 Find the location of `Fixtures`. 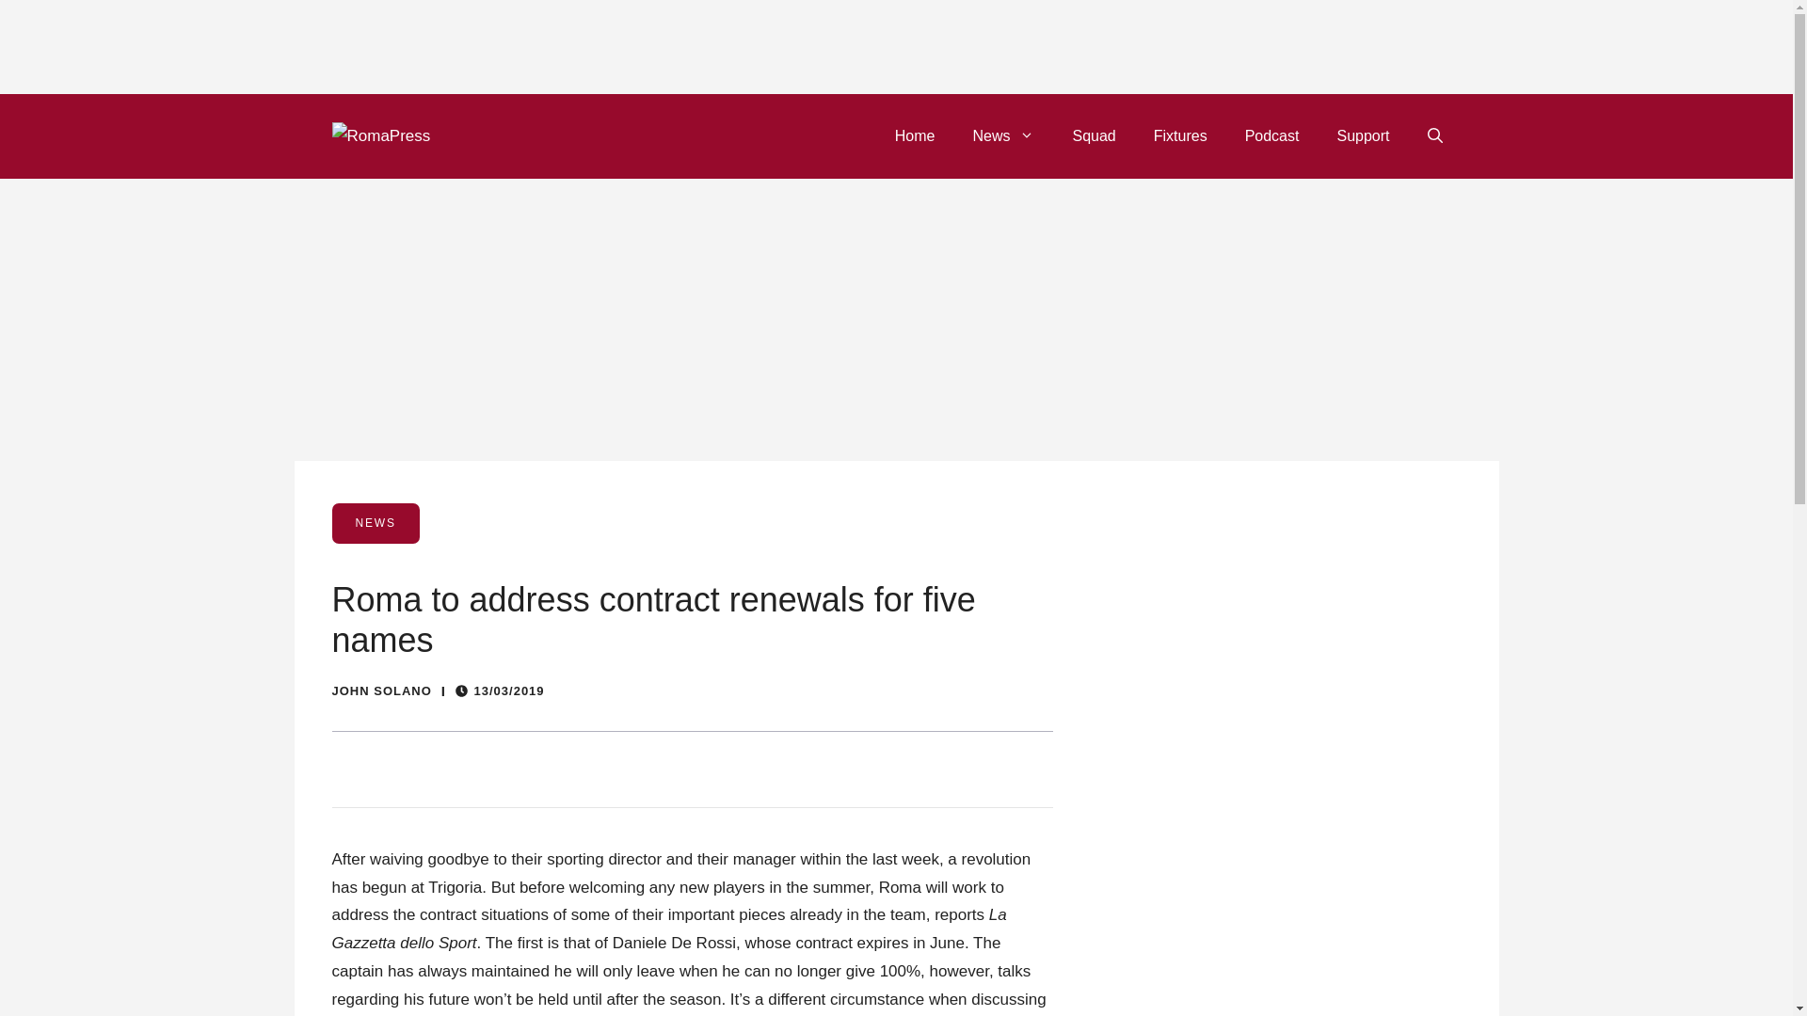

Fixtures is located at coordinates (1180, 135).